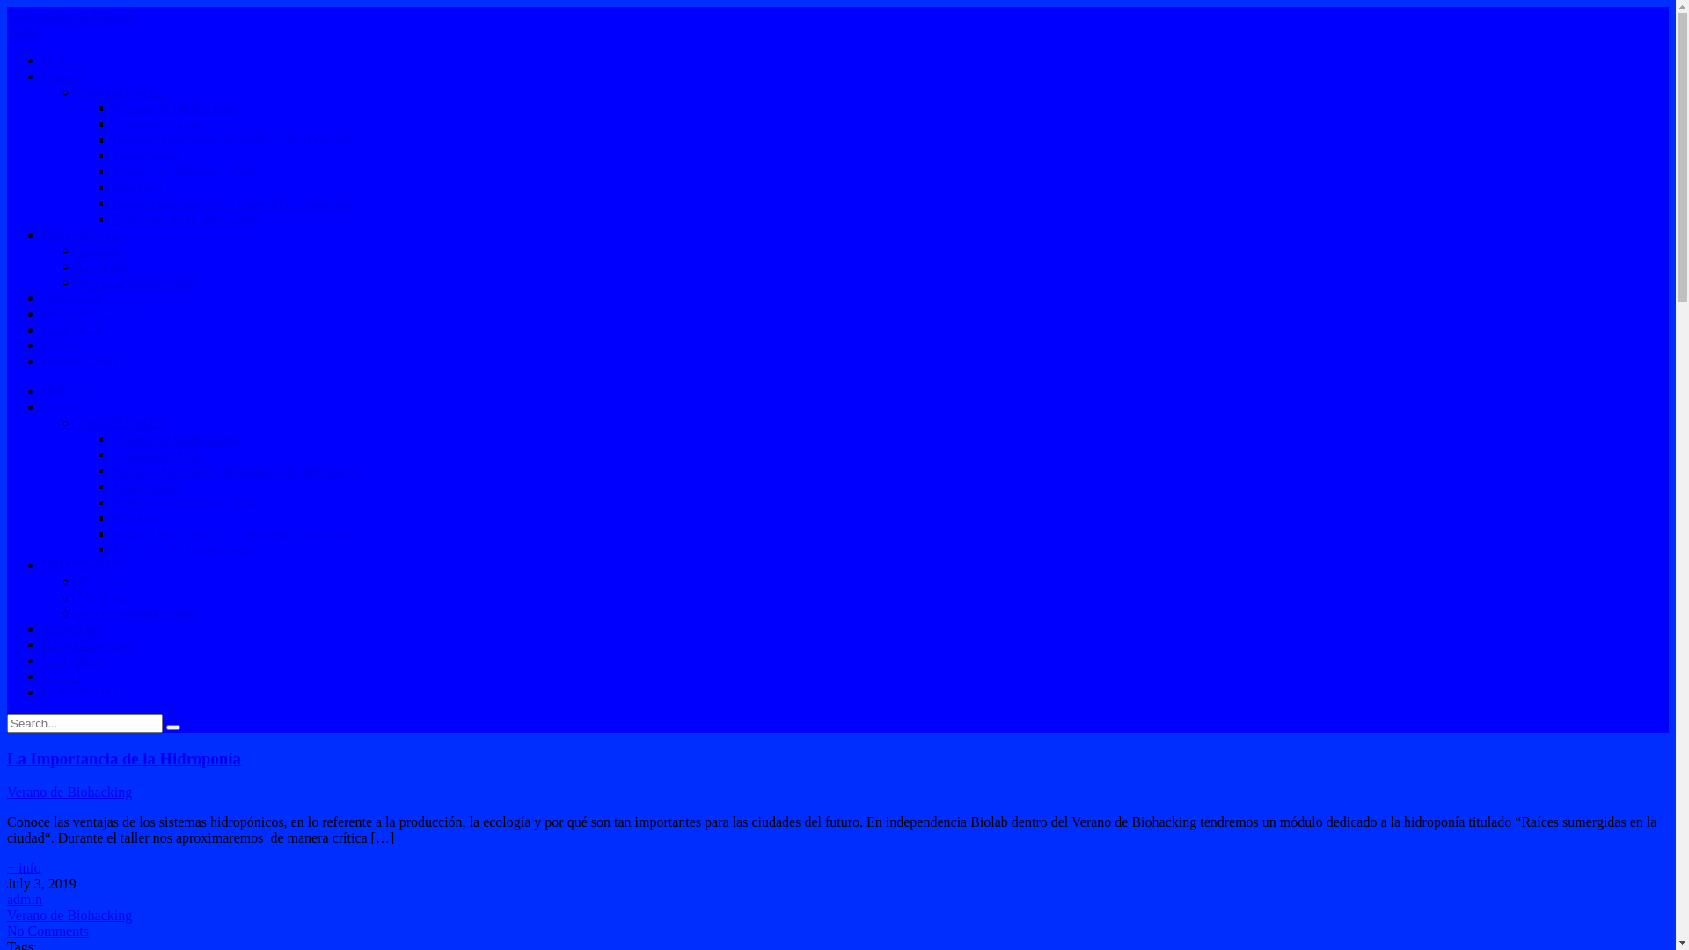 This screenshot has width=1689, height=950. What do you see at coordinates (100, 581) in the screenshot?
I see `Zodiaco` at bounding box center [100, 581].